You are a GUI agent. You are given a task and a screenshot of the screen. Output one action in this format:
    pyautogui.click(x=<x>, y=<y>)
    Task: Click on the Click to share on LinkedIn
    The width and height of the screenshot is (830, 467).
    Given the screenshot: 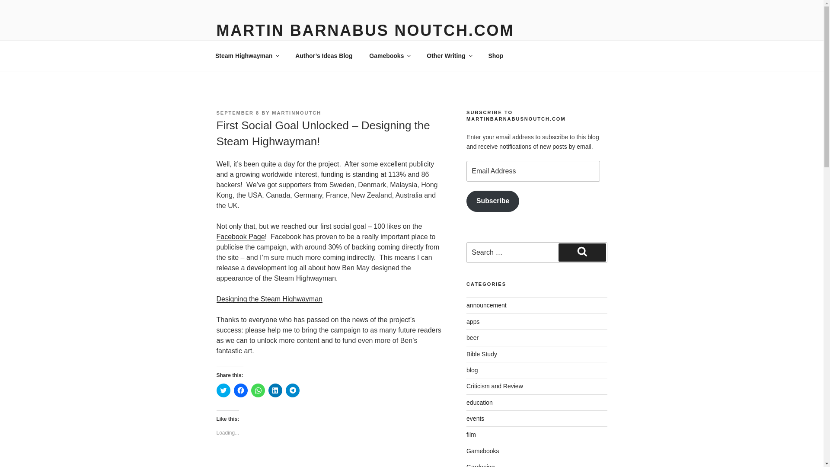 What is the action you would take?
    pyautogui.click(x=275, y=390)
    